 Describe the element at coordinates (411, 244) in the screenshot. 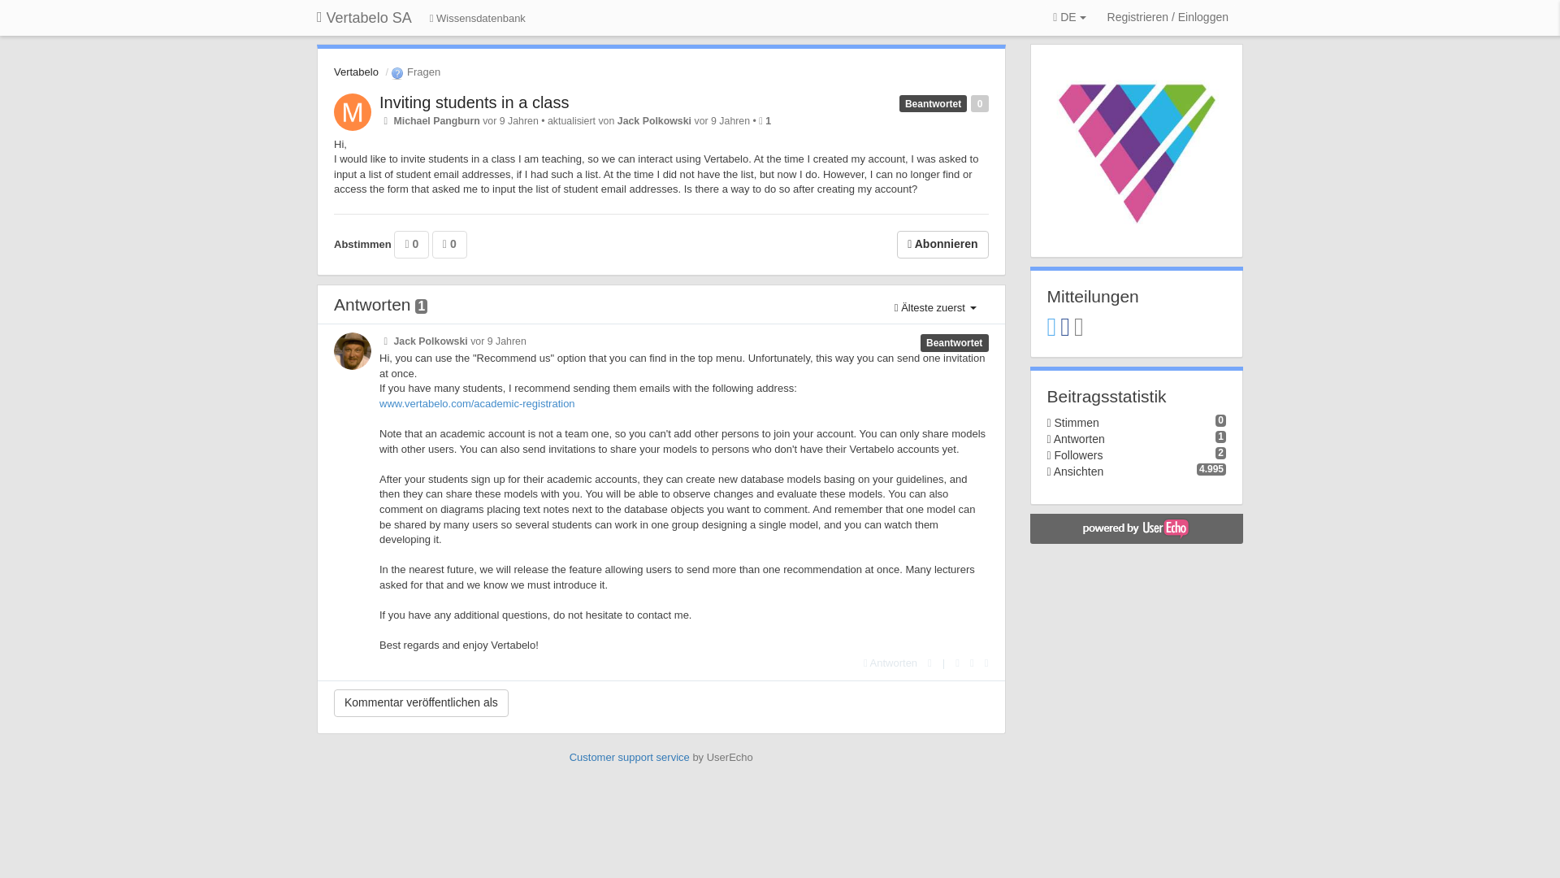

I see `0` at that location.